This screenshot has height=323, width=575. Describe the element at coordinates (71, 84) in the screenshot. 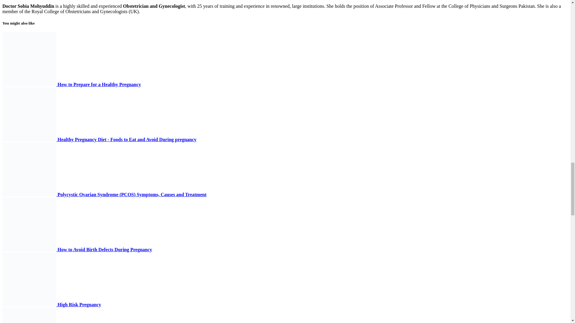

I see `How to Prepare for a Healthy Pregnancy` at that location.